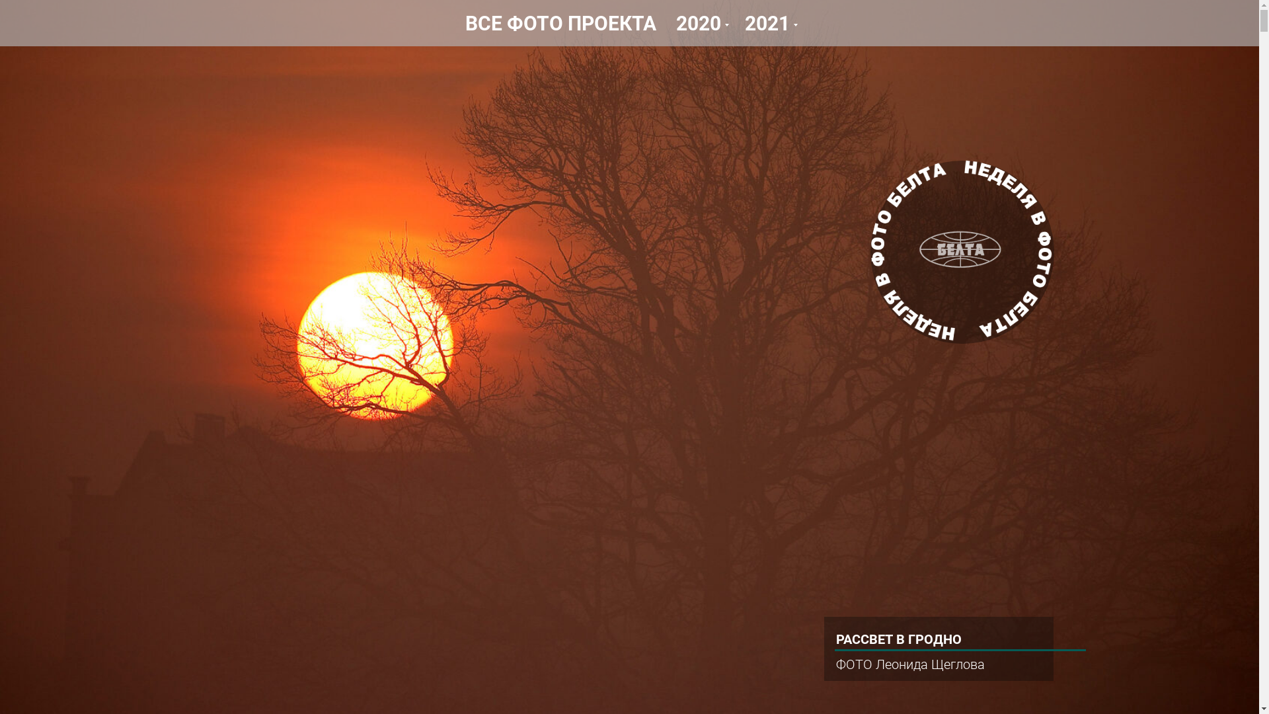  Describe the element at coordinates (701, 24) in the screenshot. I see `2020` at that location.